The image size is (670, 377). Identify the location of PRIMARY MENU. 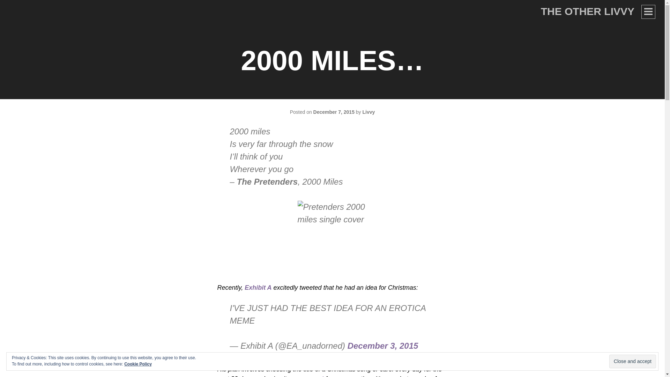
(648, 12).